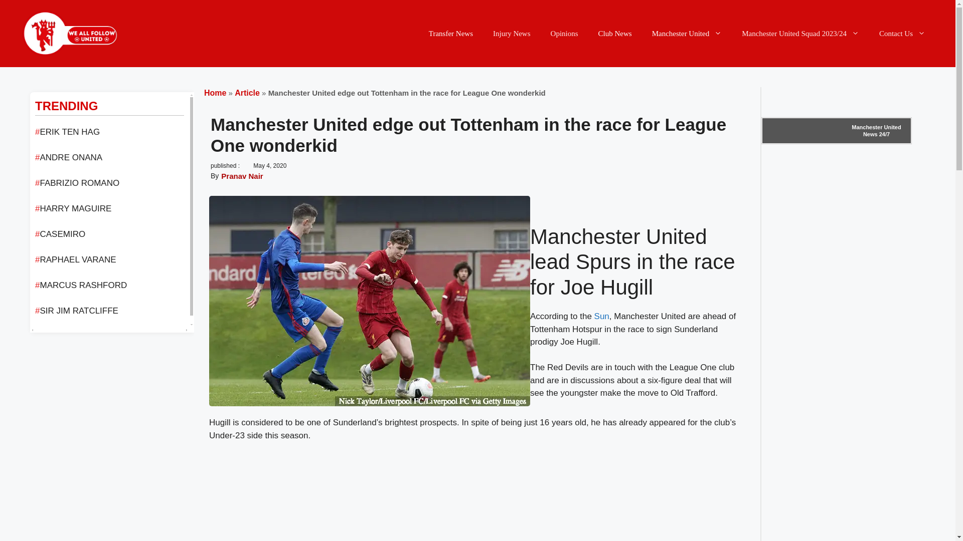 This screenshot has height=541, width=963. What do you see at coordinates (687, 33) in the screenshot?
I see `Manchester United` at bounding box center [687, 33].